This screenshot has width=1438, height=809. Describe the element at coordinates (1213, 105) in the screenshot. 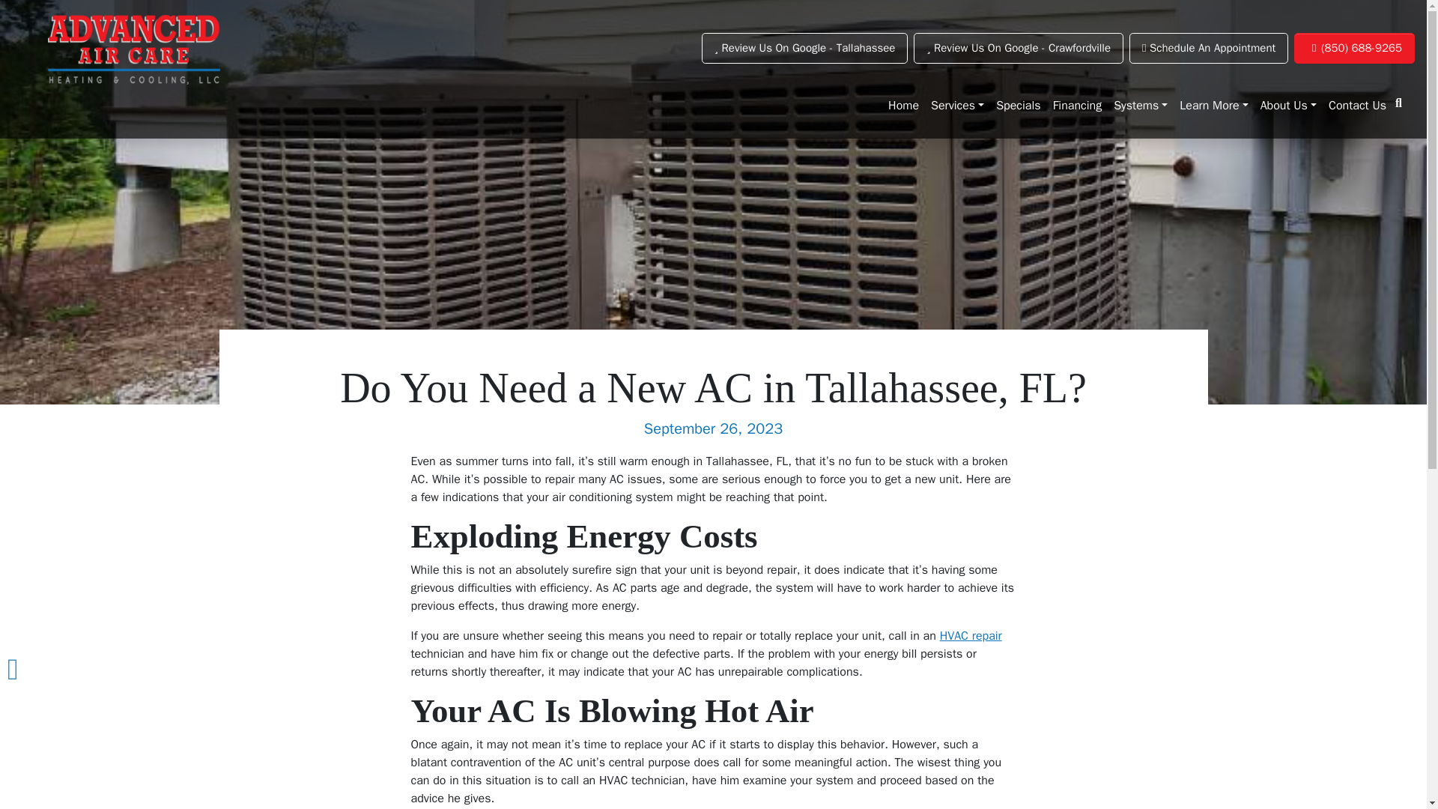

I see `Learn More` at that location.